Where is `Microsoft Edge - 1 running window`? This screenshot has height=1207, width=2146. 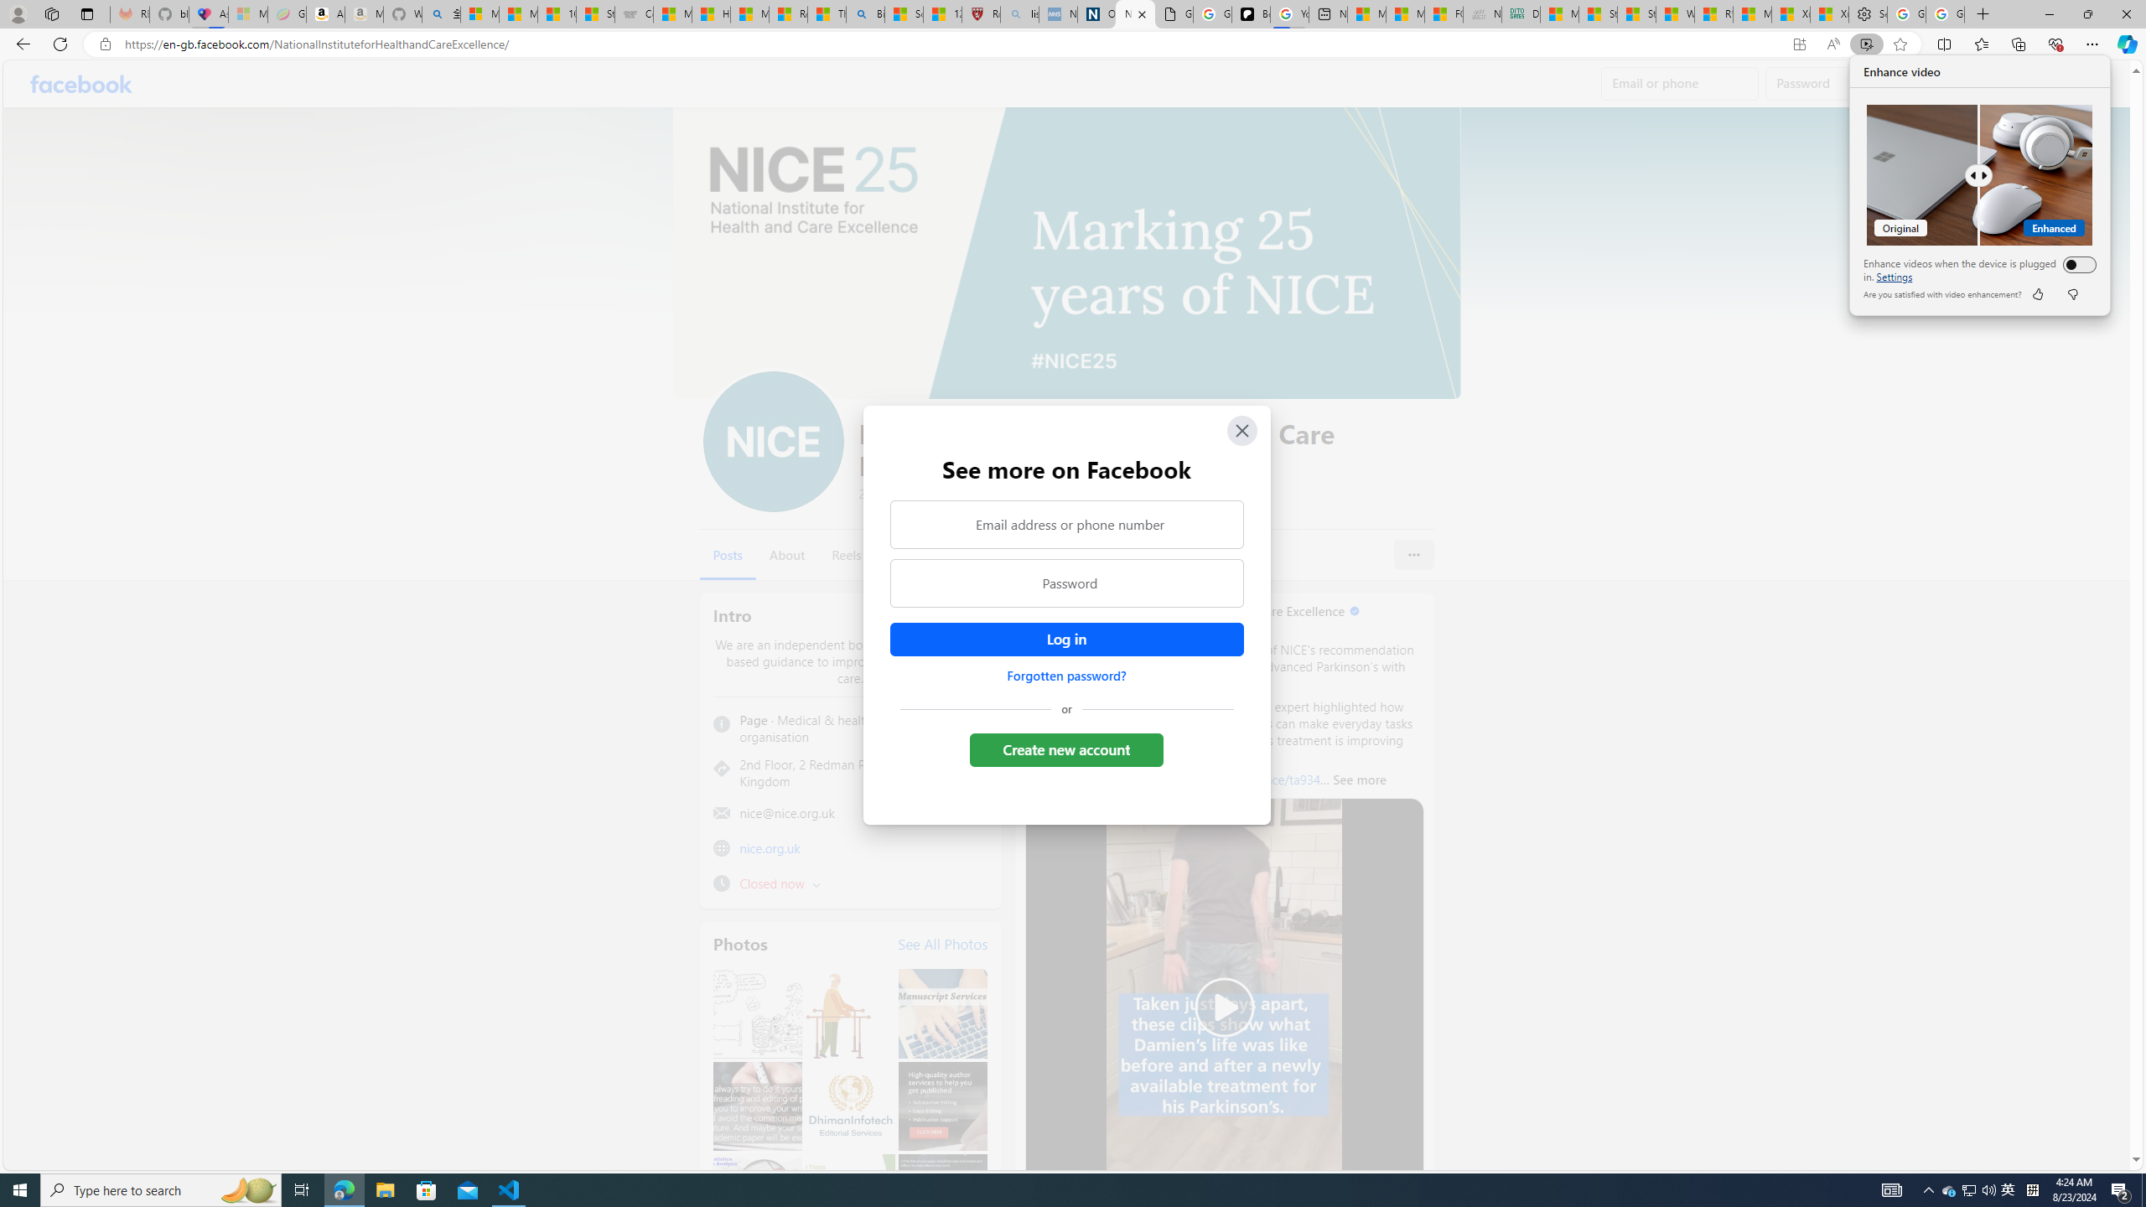 Microsoft Edge - 1 running window is located at coordinates (344, 1190).